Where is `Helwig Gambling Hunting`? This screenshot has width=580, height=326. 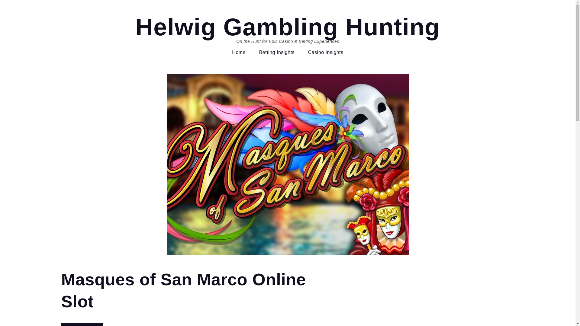 Helwig Gambling Hunting is located at coordinates (288, 27).